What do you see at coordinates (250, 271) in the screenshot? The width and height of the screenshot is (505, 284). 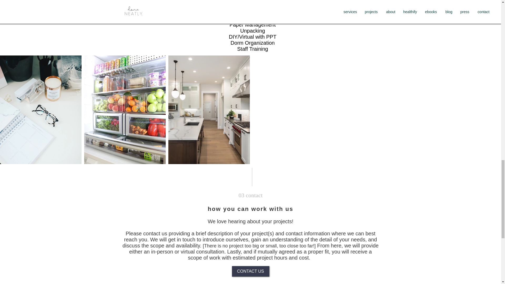 I see `CONTACT US` at bounding box center [250, 271].